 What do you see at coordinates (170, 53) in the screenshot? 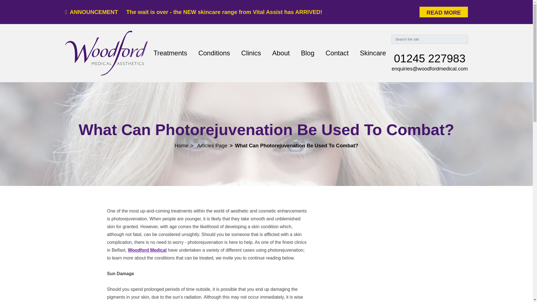
I see `Treatments` at bounding box center [170, 53].